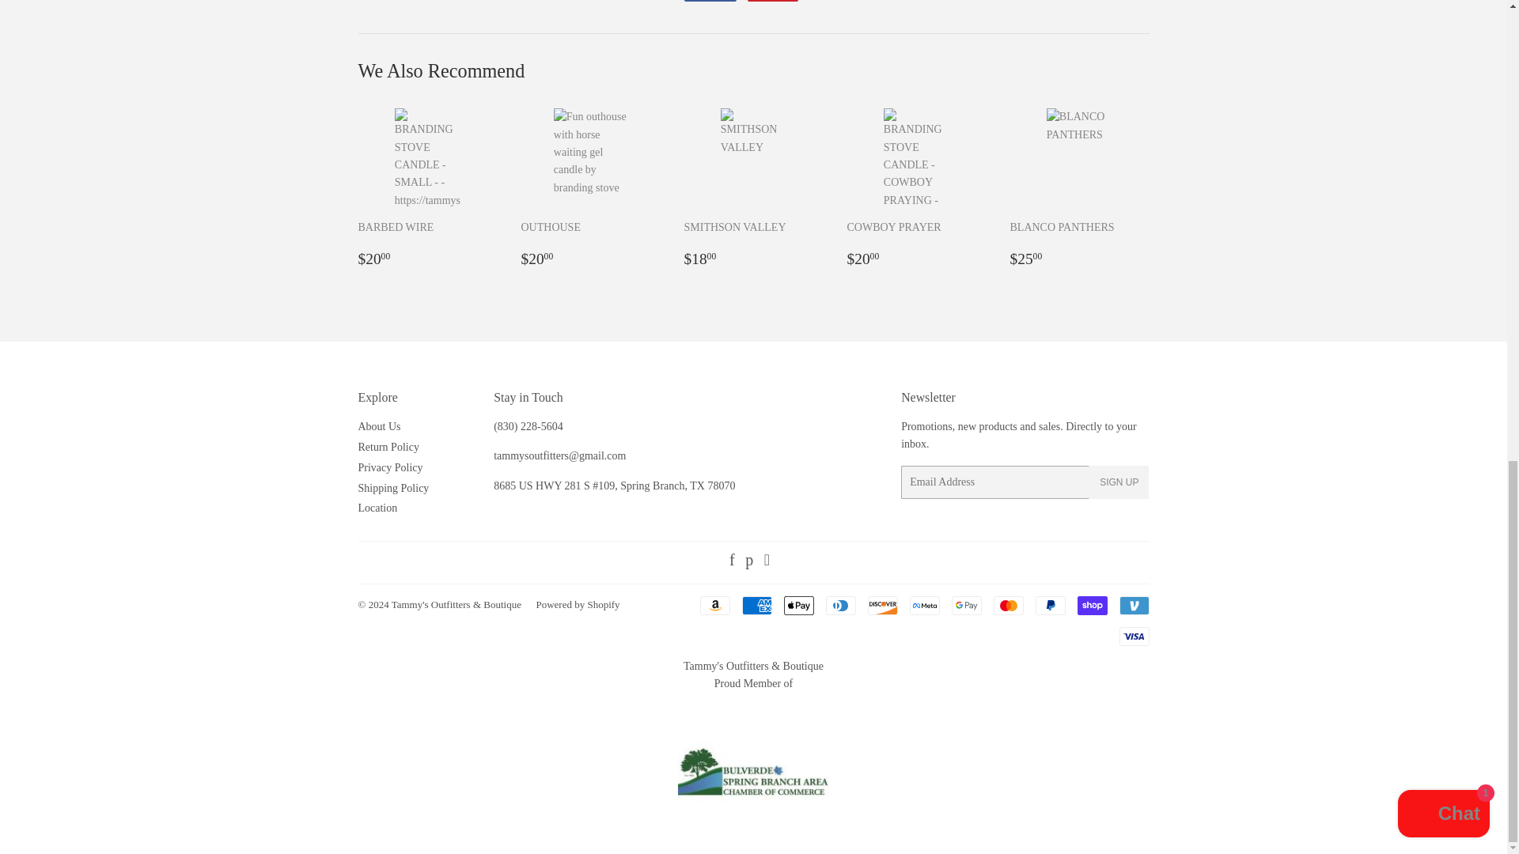  Describe the element at coordinates (714, 605) in the screenshot. I see `Amazon` at that location.